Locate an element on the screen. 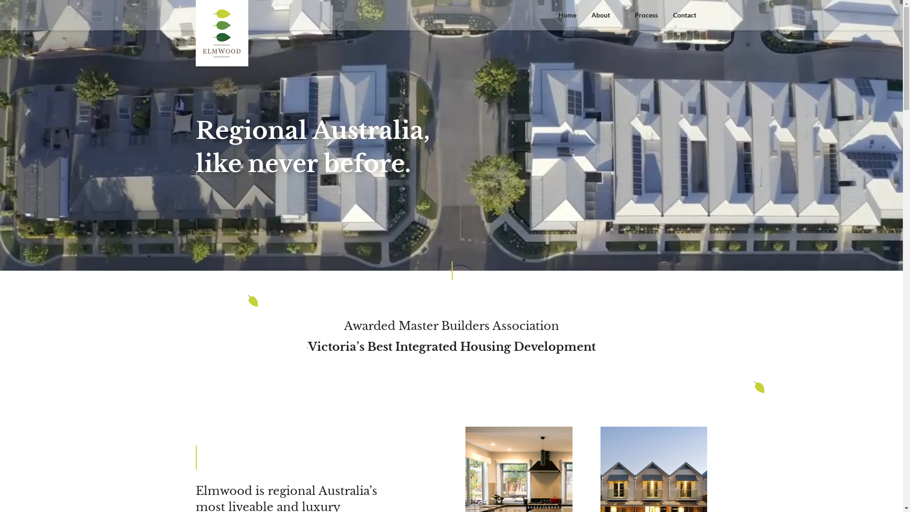 This screenshot has width=910, height=512. Process is located at coordinates (646, 20).